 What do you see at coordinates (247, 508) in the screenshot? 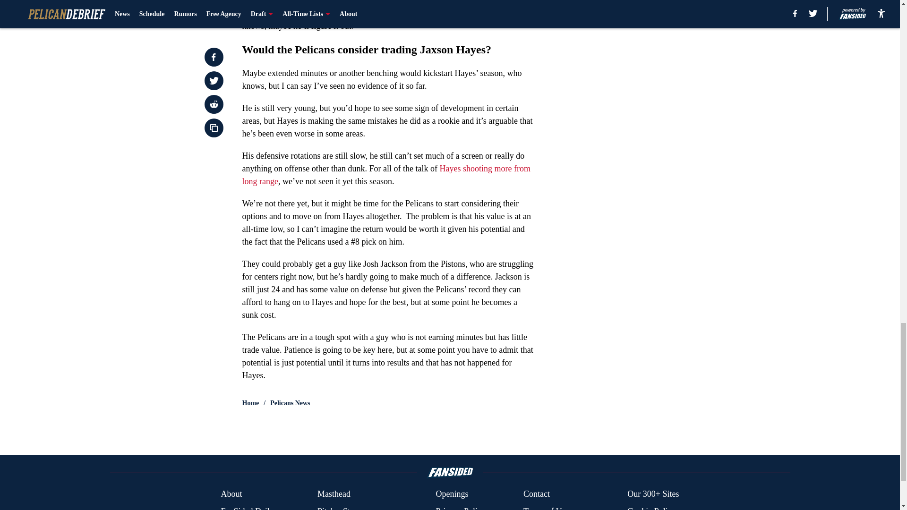
I see `FanSided Daily` at bounding box center [247, 508].